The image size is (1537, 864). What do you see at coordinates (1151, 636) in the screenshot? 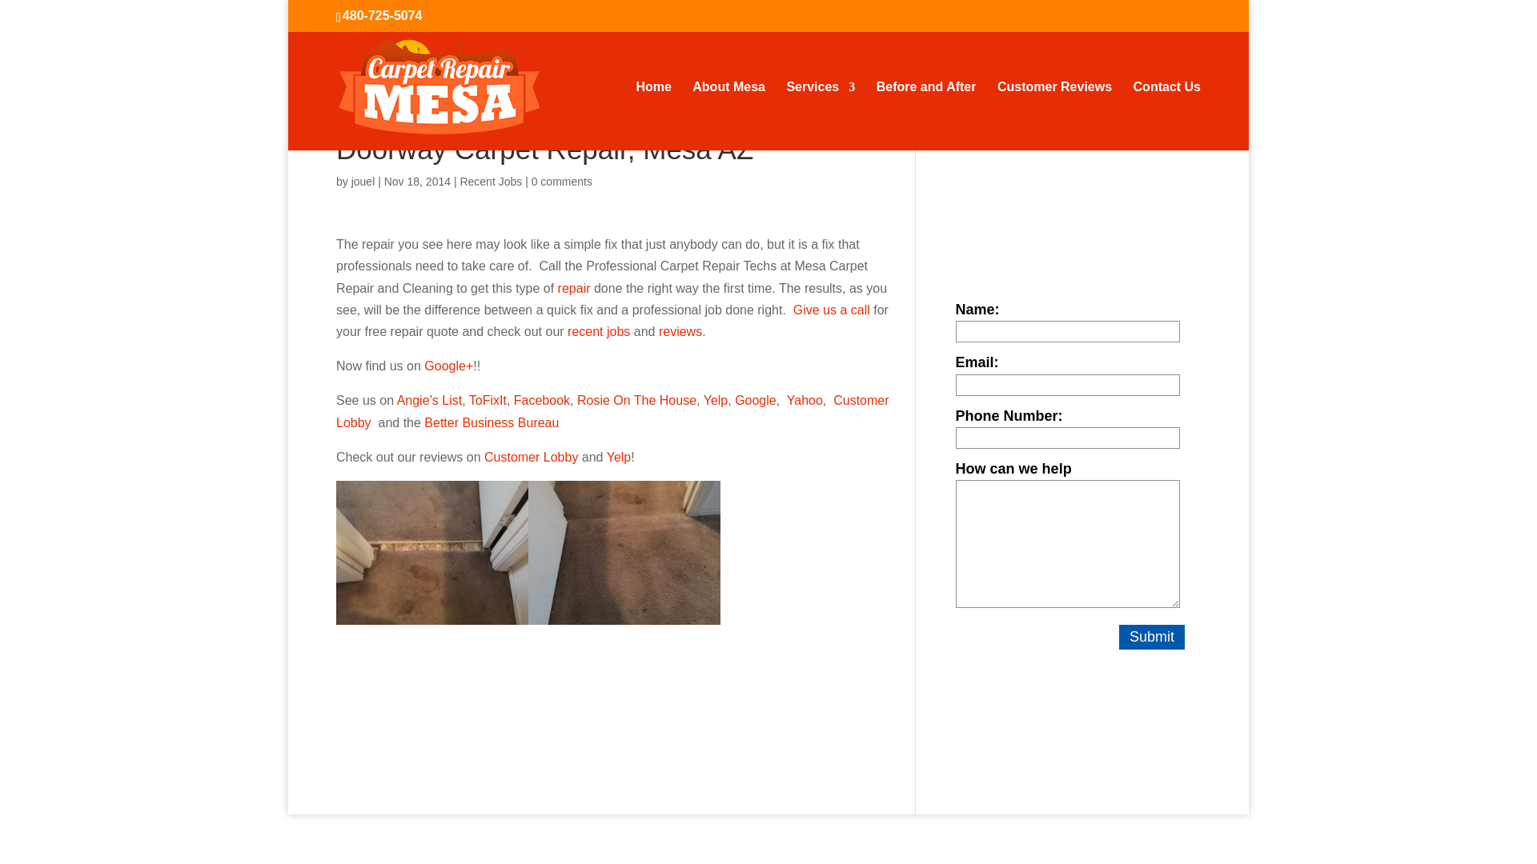
I see `Submit` at bounding box center [1151, 636].